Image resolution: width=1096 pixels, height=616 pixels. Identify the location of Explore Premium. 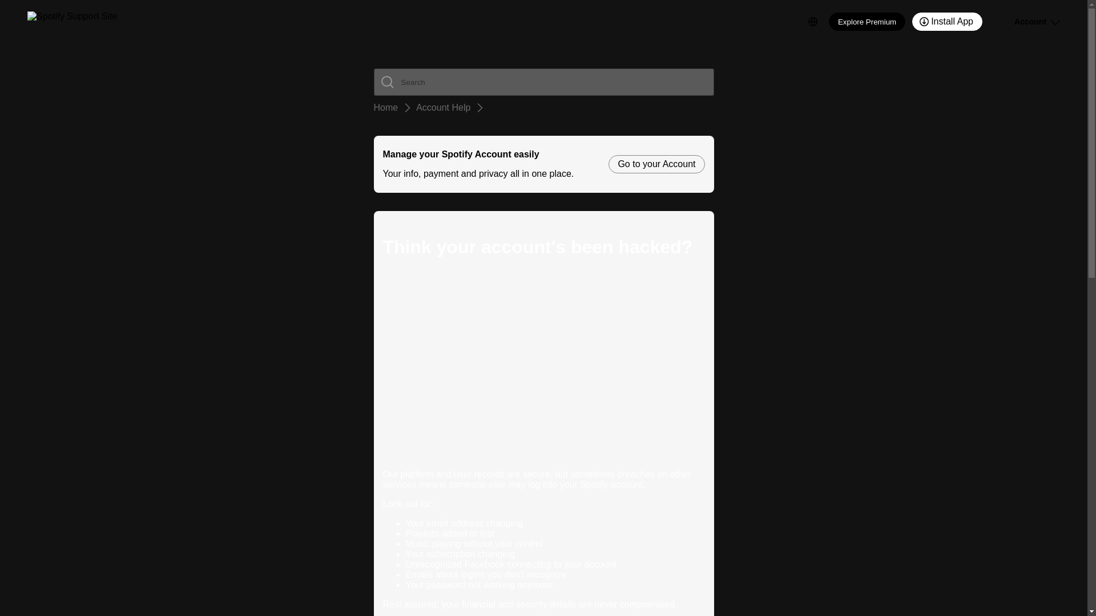
(867, 22).